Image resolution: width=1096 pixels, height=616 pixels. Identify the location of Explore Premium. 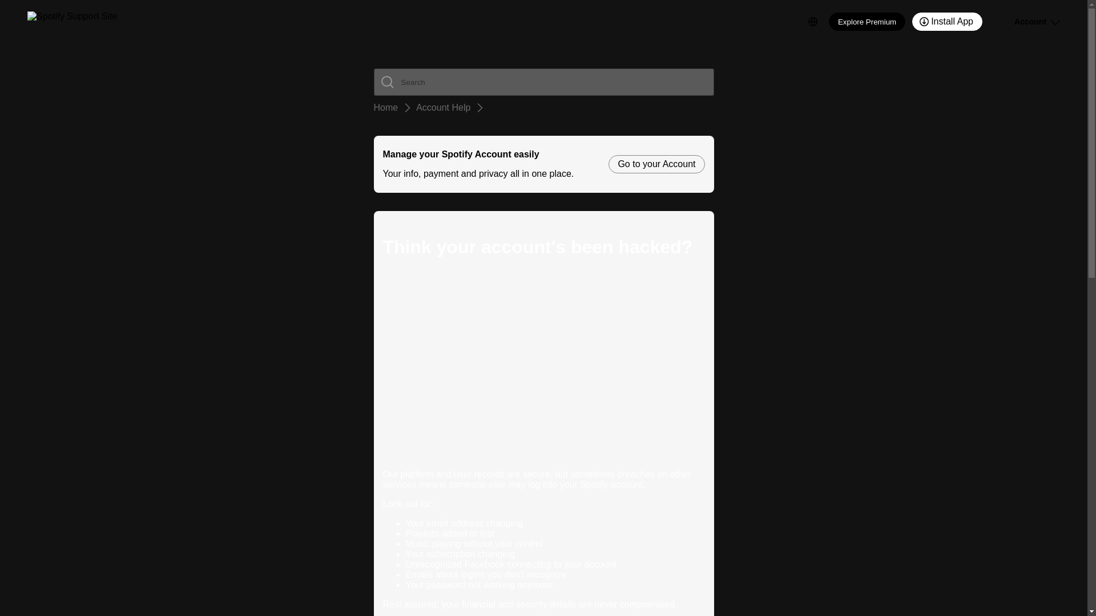
(867, 22).